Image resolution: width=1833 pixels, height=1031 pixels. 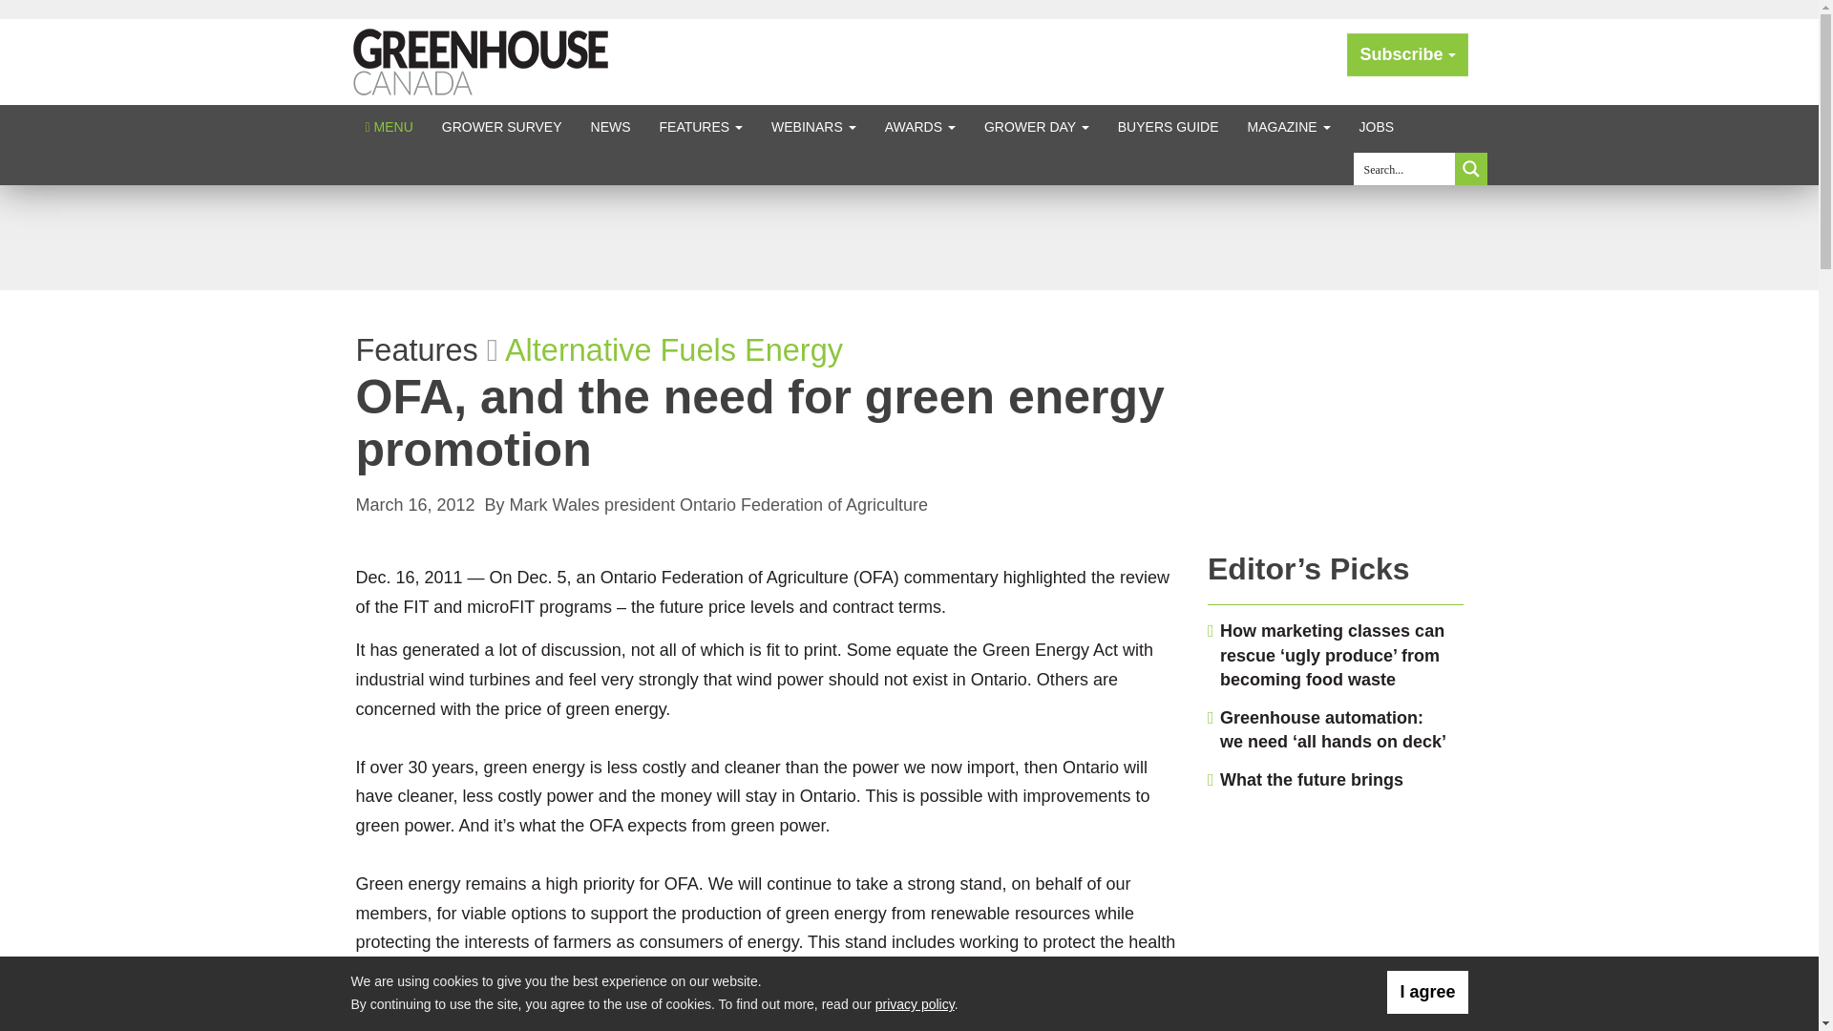 What do you see at coordinates (1407, 53) in the screenshot?
I see `Subscribe` at bounding box center [1407, 53].